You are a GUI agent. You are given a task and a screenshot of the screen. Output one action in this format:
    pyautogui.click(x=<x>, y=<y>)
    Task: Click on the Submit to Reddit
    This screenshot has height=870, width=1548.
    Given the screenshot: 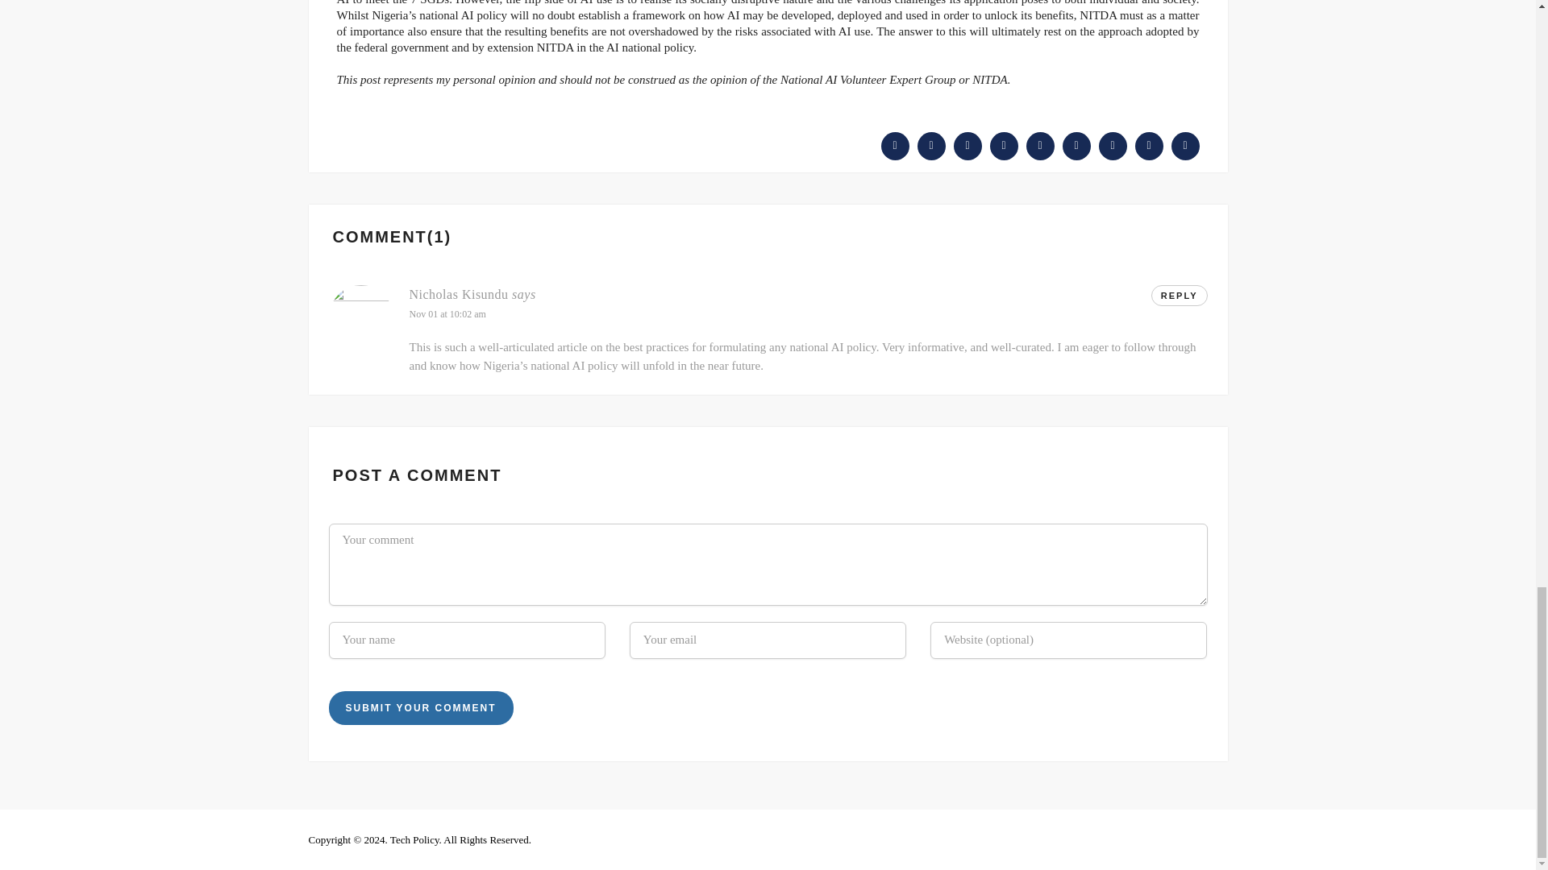 What is the action you would take?
    pyautogui.click(x=1076, y=145)
    